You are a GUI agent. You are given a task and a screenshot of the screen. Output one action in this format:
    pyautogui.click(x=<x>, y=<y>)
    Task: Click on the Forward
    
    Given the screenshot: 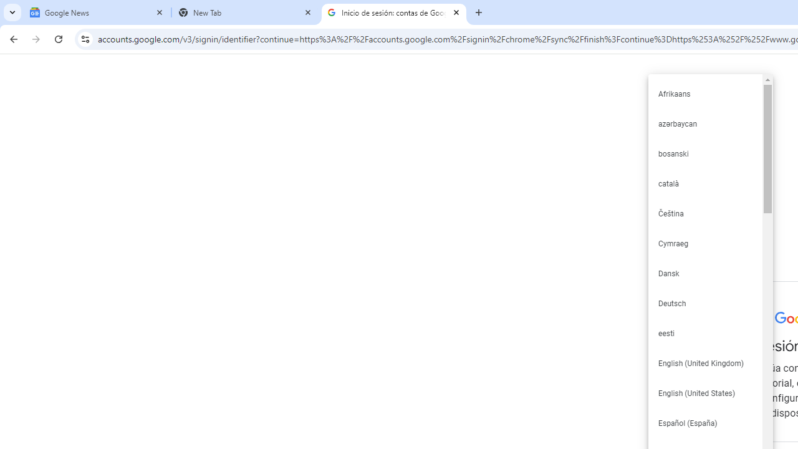 What is the action you would take?
    pyautogui.click(x=36, y=39)
    